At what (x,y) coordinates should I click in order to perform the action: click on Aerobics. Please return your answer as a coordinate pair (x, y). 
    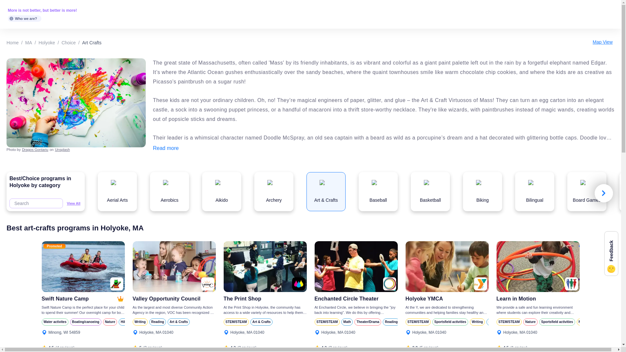
    Looking at the image, I should click on (170, 192).